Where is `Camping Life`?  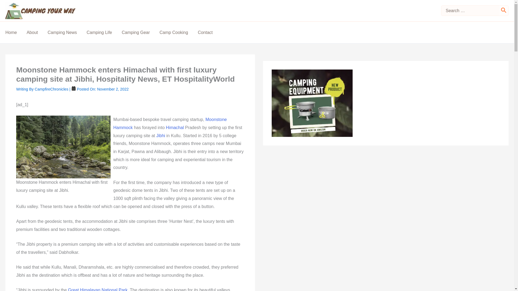 Camping Life is located at coordinates (104, 32).